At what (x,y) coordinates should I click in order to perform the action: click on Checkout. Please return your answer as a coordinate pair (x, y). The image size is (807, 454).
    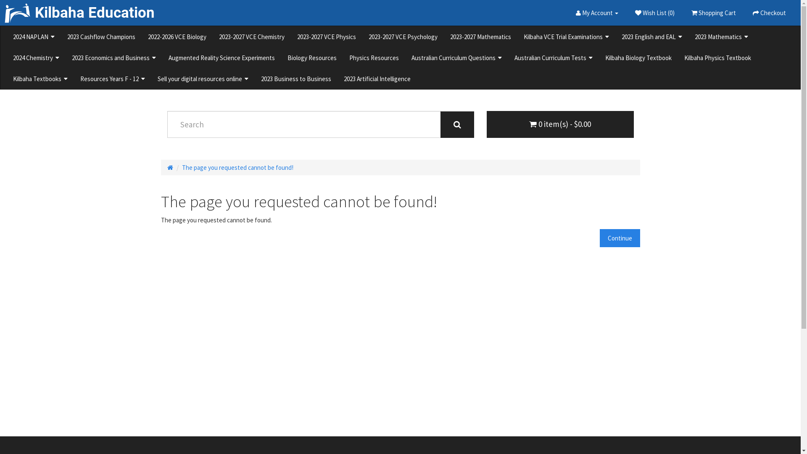
    Looking at the image, I should click on (769, 13).